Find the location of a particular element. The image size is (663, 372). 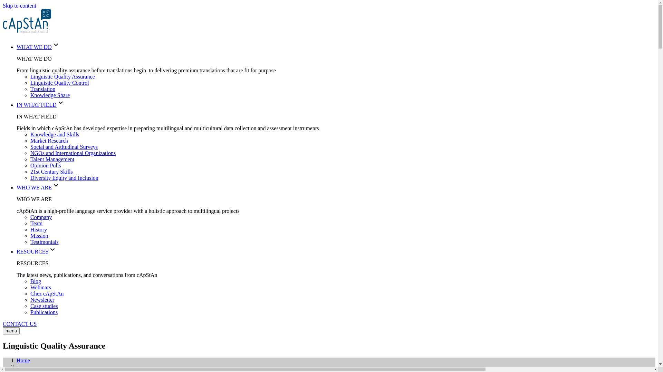

Team is located at coordinates (36, 223).